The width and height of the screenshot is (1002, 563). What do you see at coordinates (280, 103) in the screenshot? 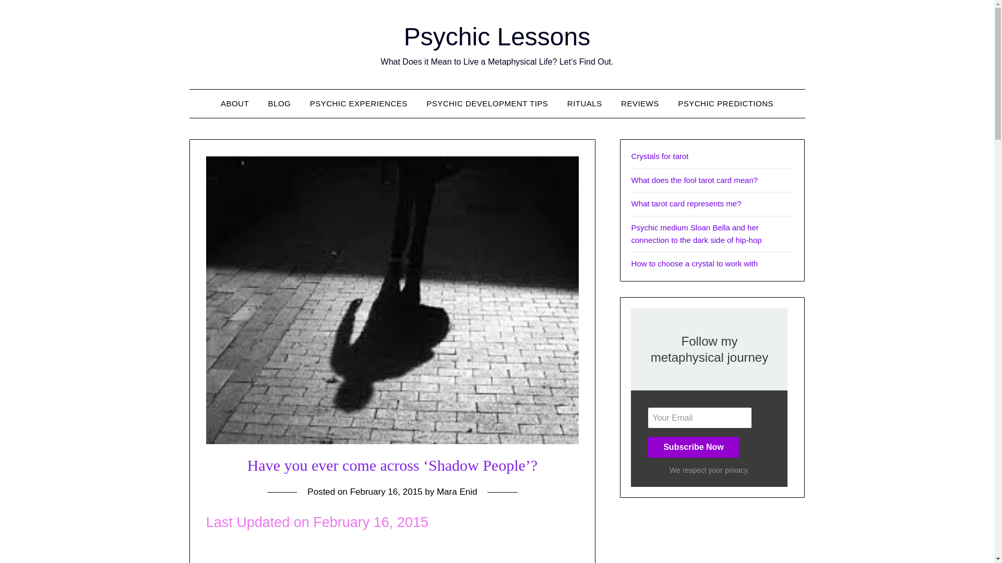
I see `BLOG` at bounding box center [280, 103].